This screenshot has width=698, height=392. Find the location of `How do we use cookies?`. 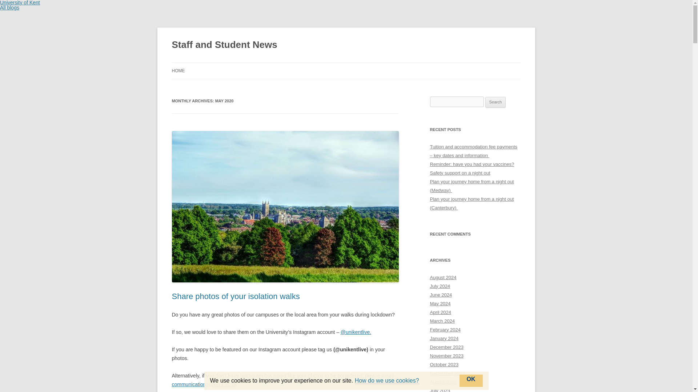

How do we use cookies? is located at coordinates (387, 381).